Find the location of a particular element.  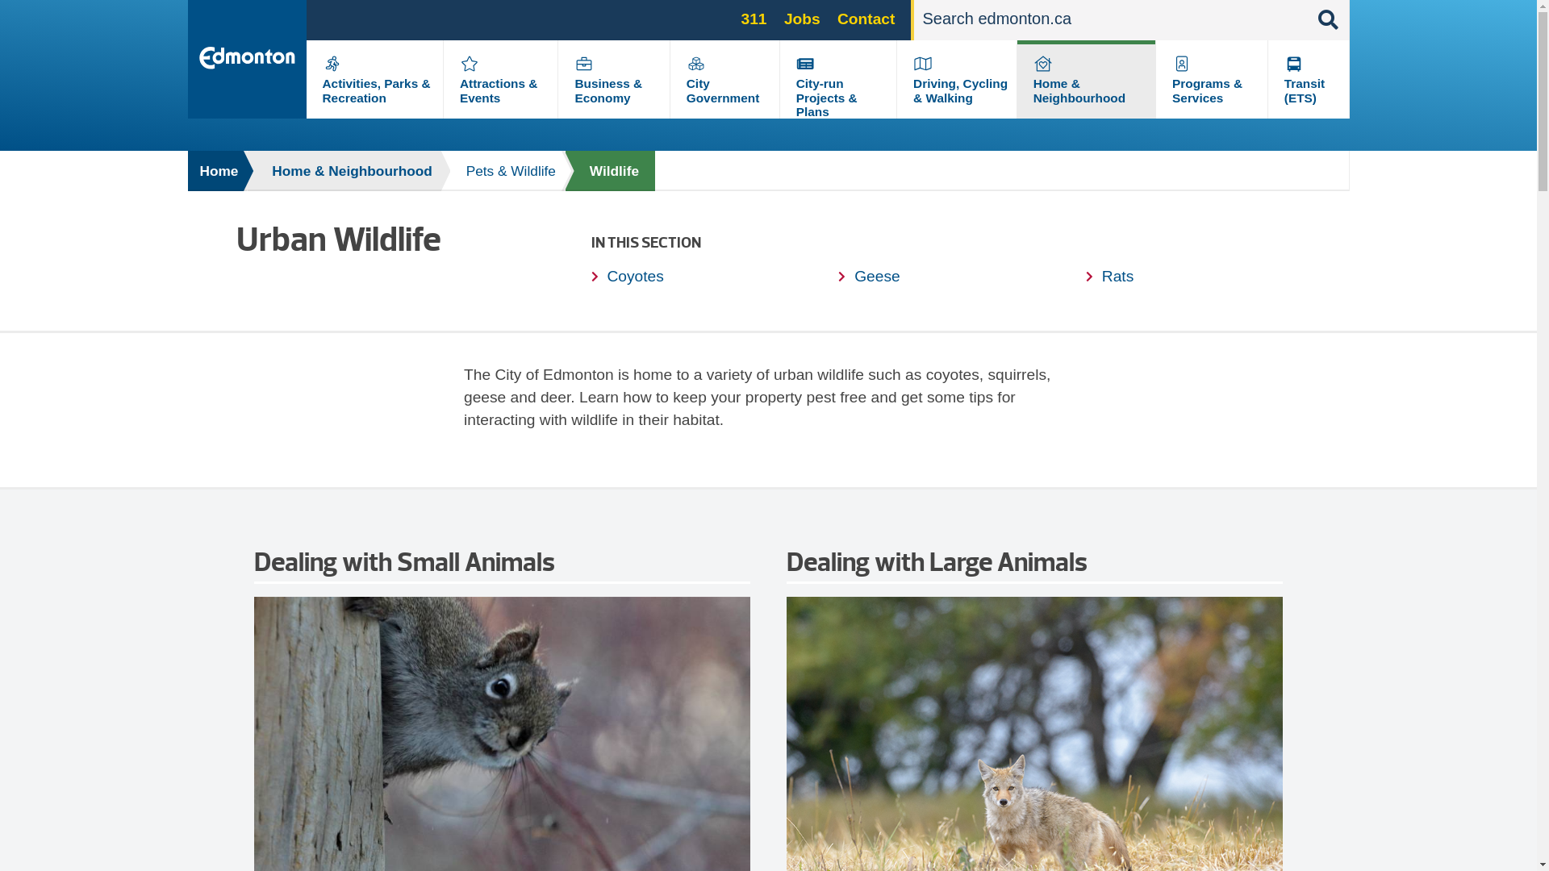

Home & Neighbourhood is located at coordinates (344, 171).